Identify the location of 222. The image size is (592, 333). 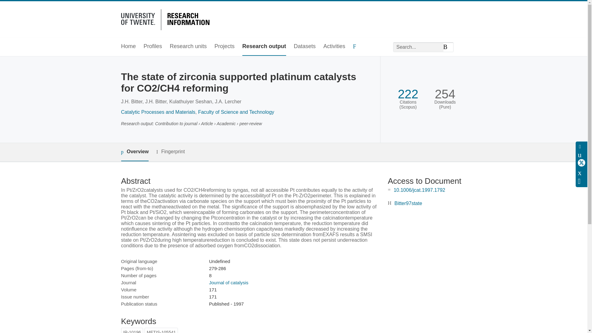
(408, 94).